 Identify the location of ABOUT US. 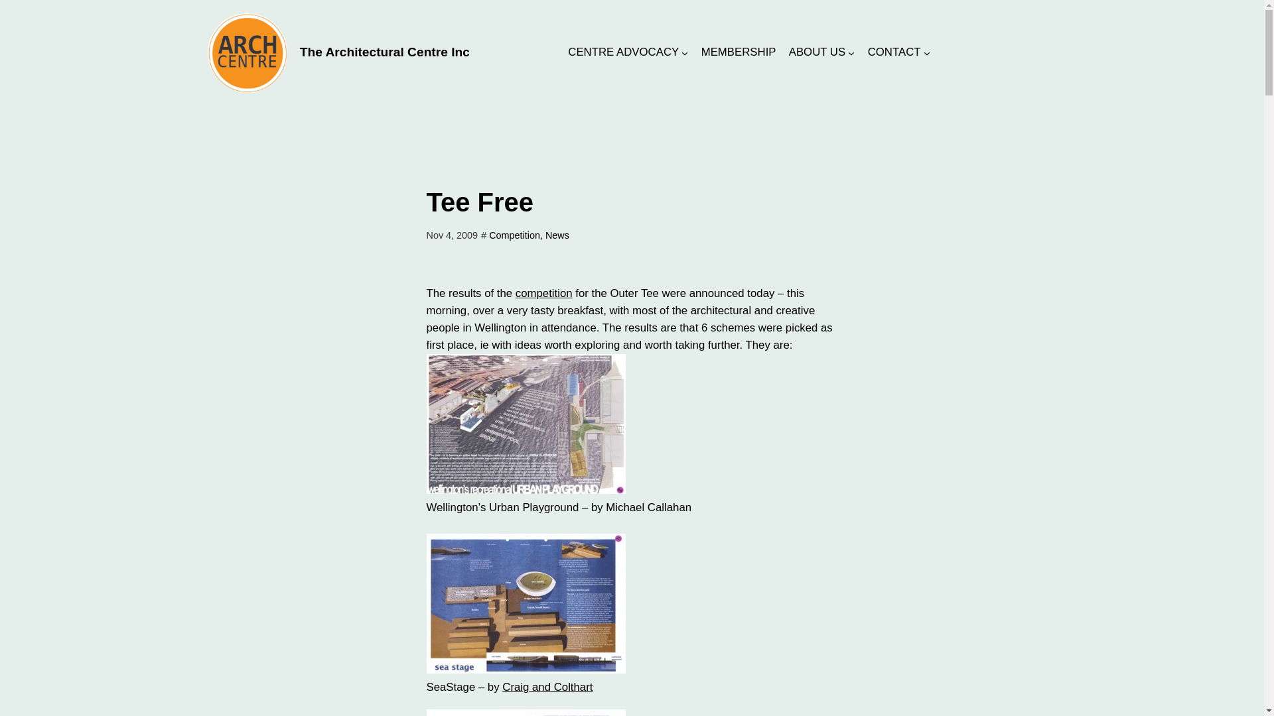
(817, 52).